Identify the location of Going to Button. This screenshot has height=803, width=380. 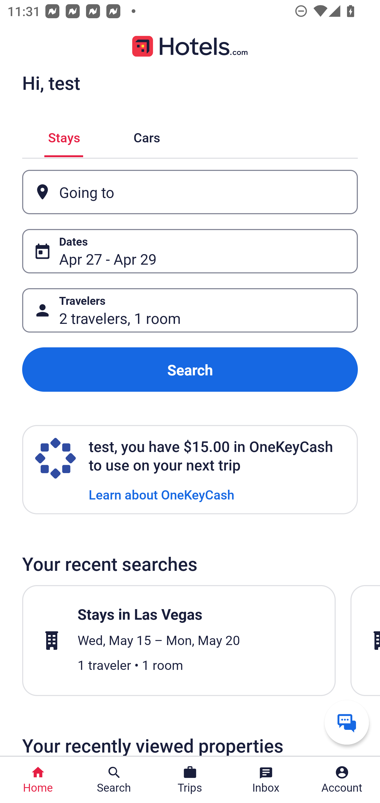
(190, 192).